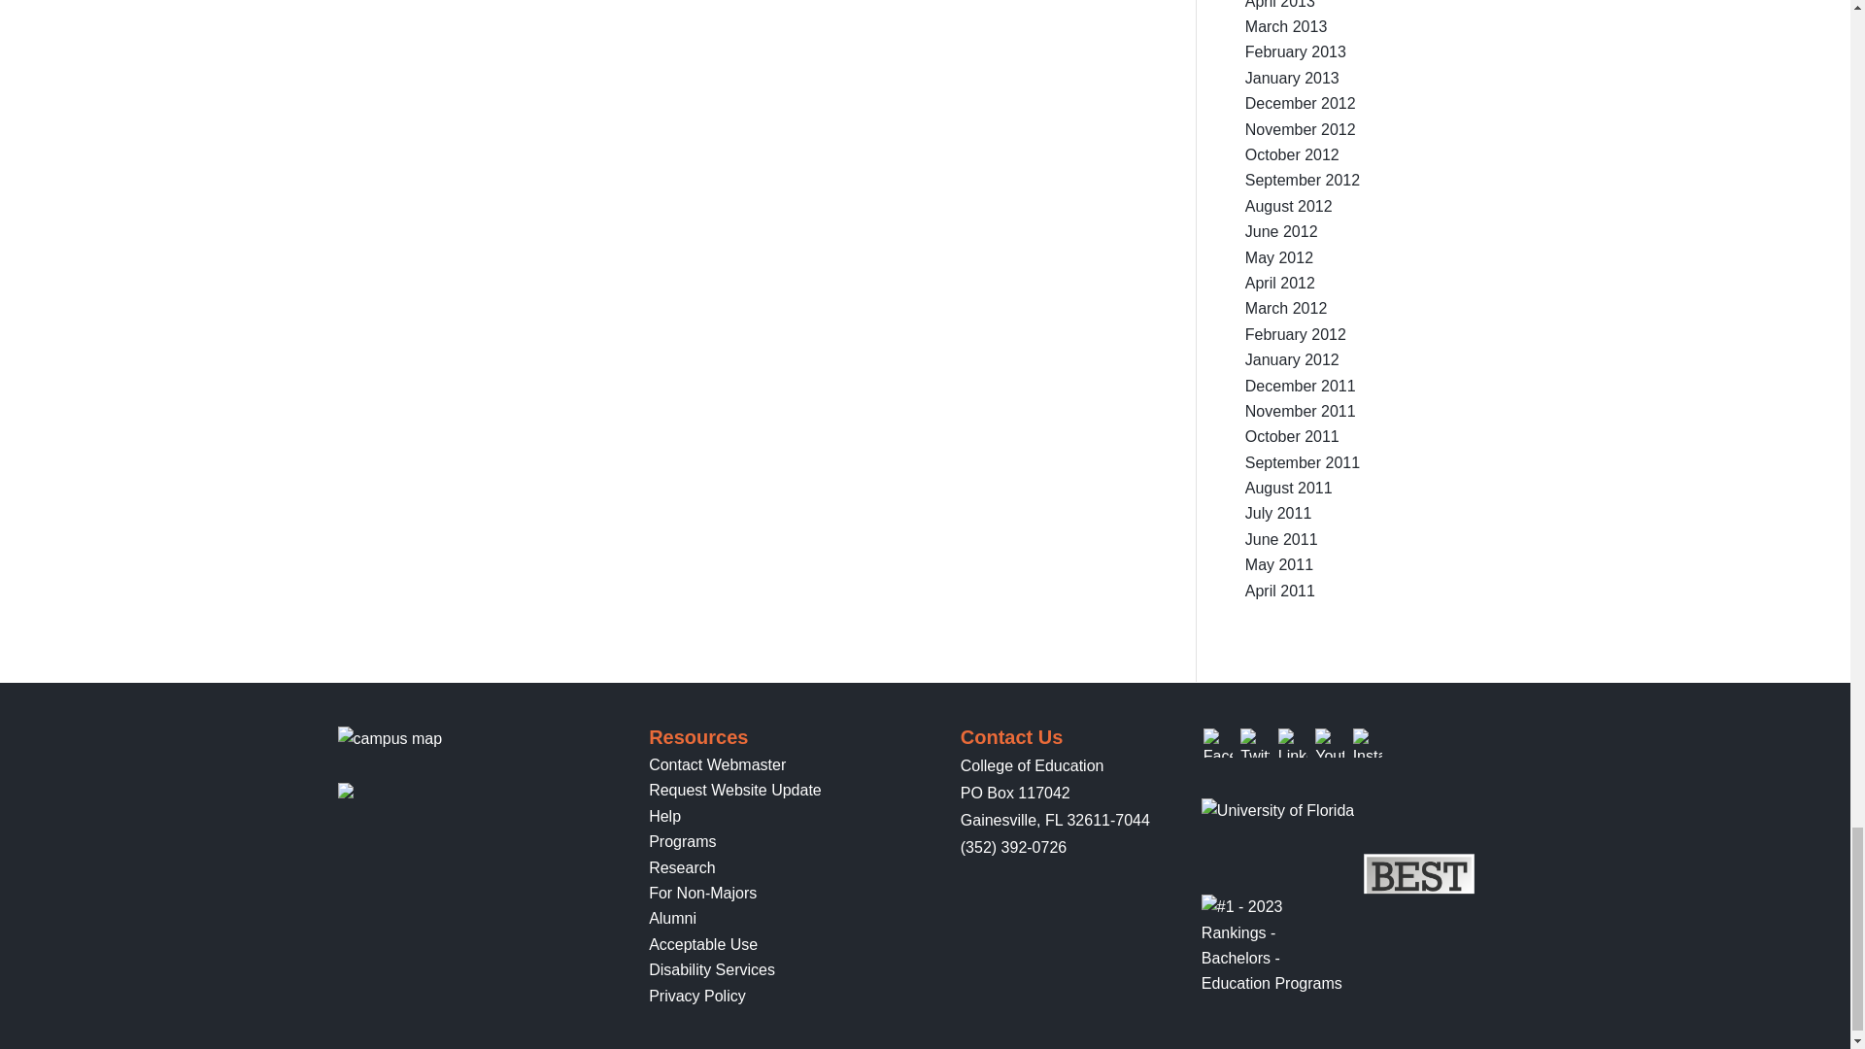  Describe the element at coordinates (1218, 742) in the screenshot. I see `Facebook` at that location.